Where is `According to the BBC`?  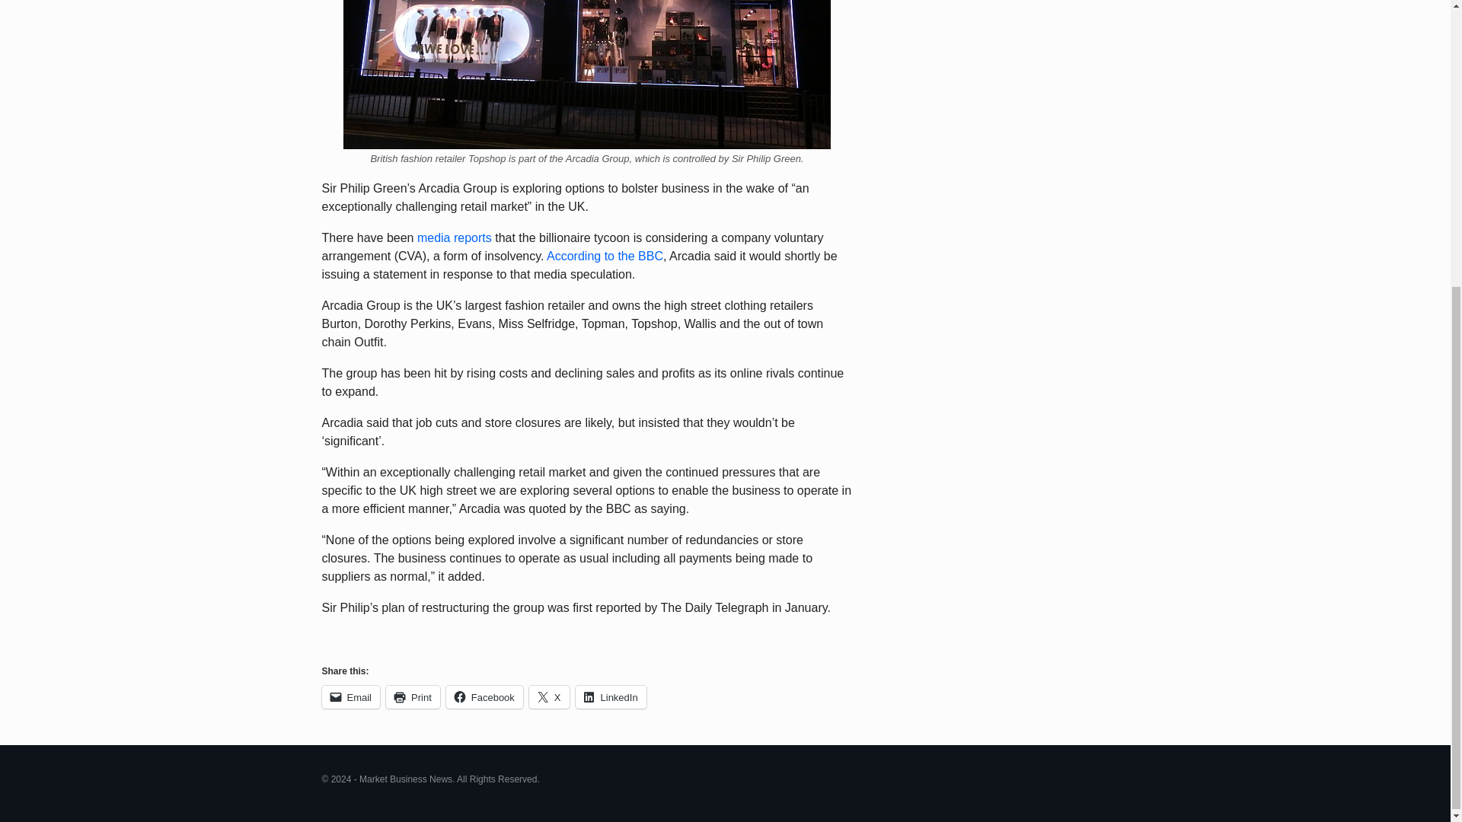
According to the BBC is located at coordinates (605, 256).